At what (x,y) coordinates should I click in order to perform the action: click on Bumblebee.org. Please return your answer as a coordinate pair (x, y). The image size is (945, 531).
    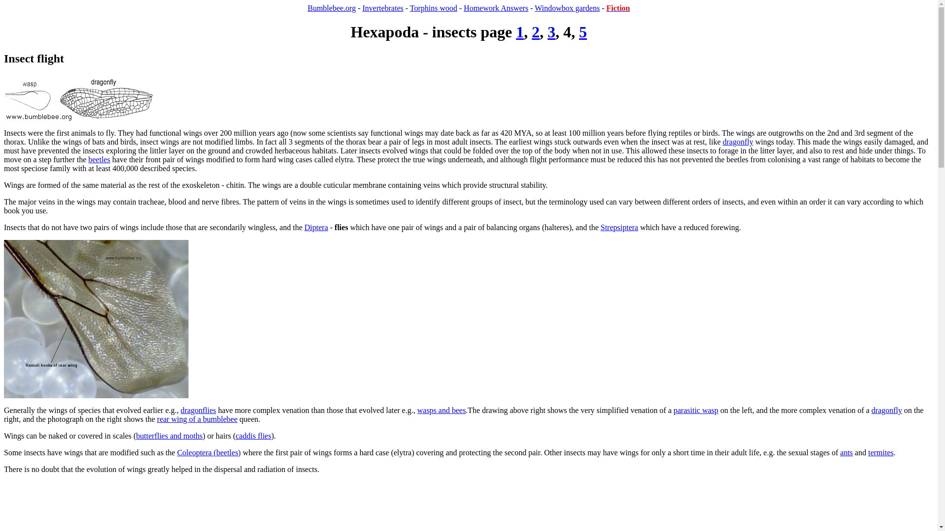
    Looking at the image, I should click on (332, 8).